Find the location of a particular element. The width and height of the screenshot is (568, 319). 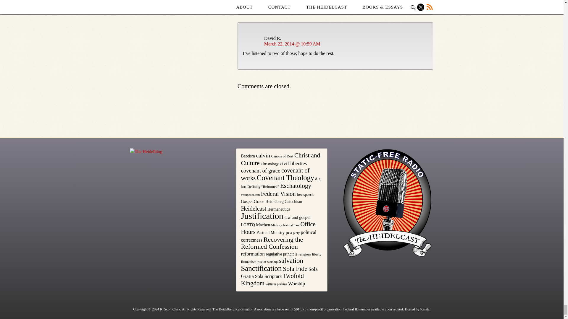

The Heidelblog is located at coordinates (146, 152).